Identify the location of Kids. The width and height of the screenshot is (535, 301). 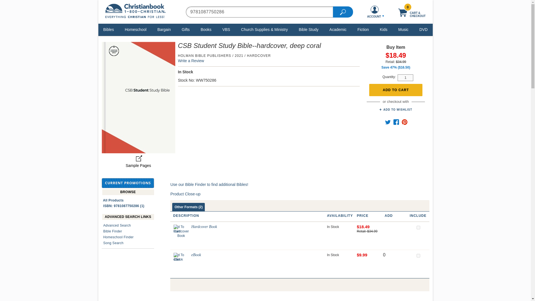
(383, 29).